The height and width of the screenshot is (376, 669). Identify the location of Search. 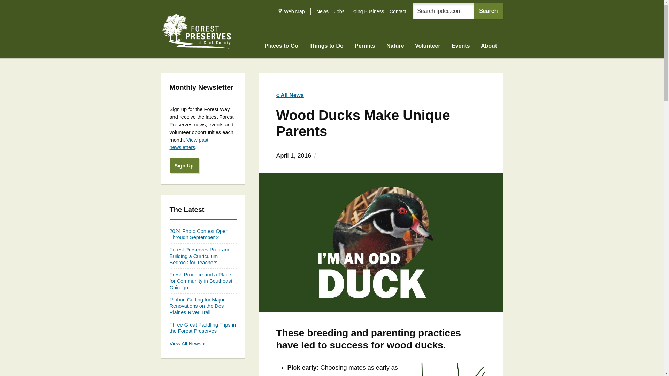
(488, 11).